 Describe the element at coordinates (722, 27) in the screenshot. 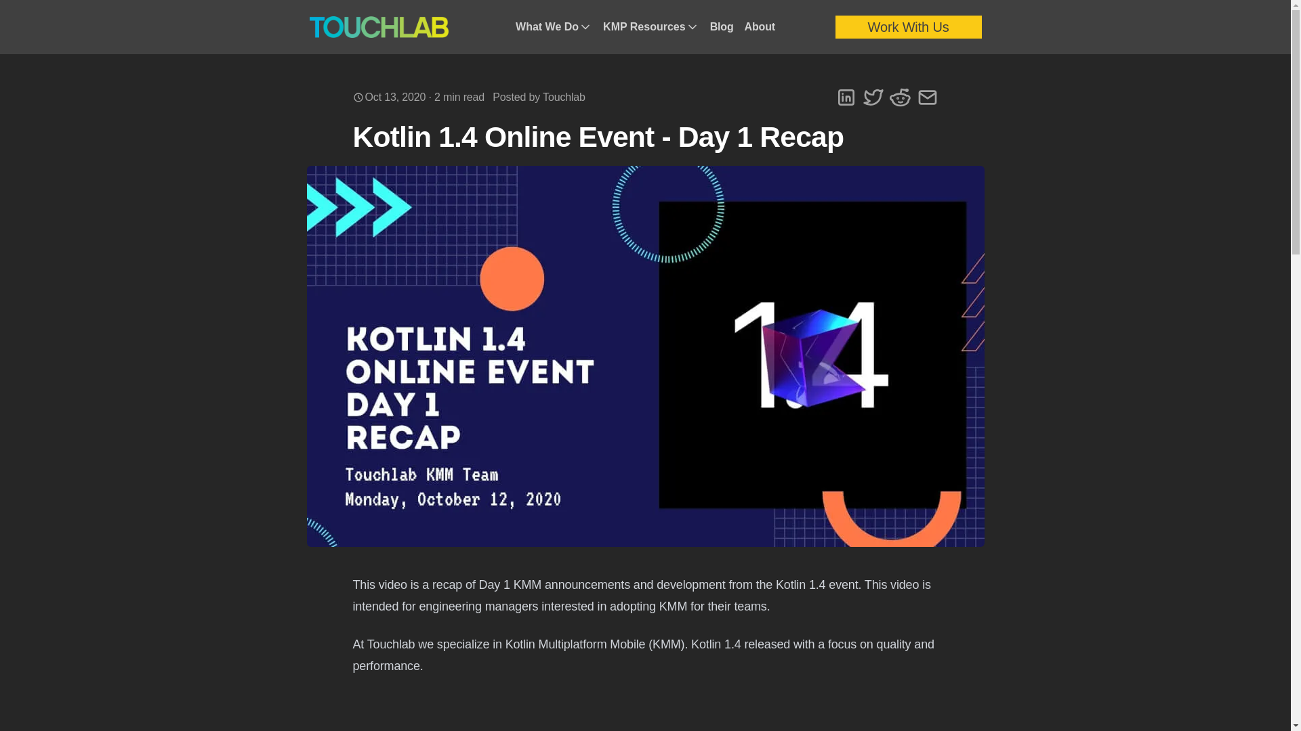

I see `Blog` at that location.